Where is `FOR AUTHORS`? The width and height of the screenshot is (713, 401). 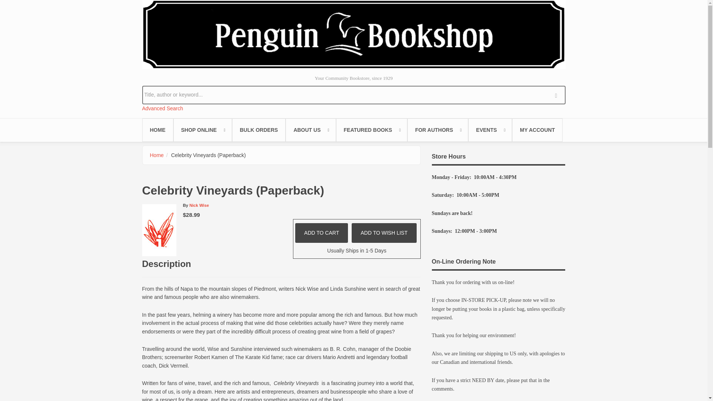
FOR AUTHORS is located at coordinates (437, 130).